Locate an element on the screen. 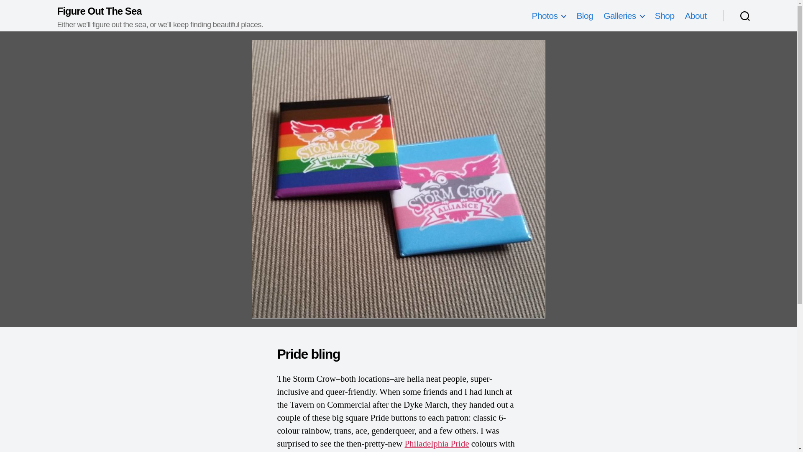  Previous: Lougheed Highway is located at coordinates (10, 170).